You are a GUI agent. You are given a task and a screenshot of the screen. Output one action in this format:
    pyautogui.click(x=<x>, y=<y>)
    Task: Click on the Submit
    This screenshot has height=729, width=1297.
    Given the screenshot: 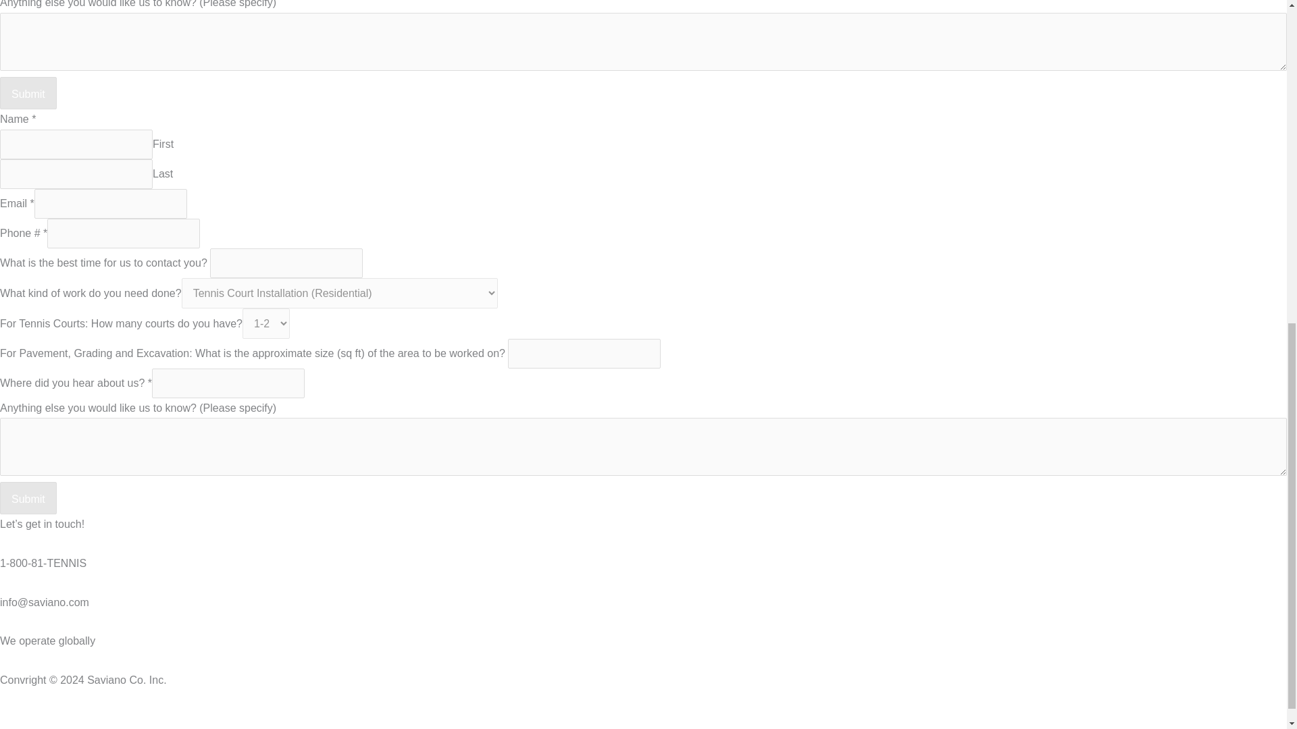 What is the action you would take?
    pyautogui.click(x=28, y=498)
    